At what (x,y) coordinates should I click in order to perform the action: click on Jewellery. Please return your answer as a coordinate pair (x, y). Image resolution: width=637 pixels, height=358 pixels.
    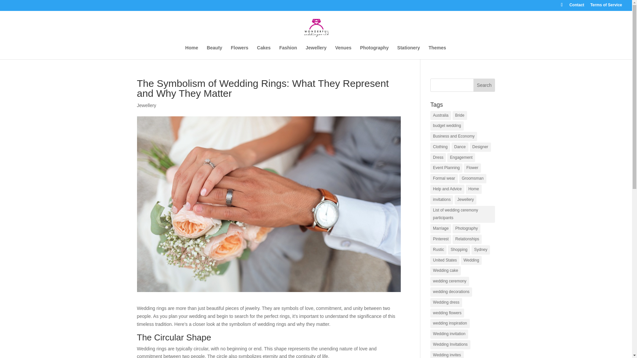
    Looking at the image, I should click on (316, 52).